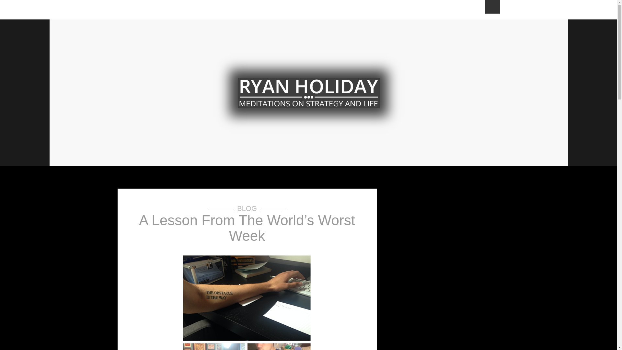 The image size is (622, 350). What do you see at coordinates (351, 10) in the screenshot?
I see `SPEAKING` at bounding box center [351, 10].